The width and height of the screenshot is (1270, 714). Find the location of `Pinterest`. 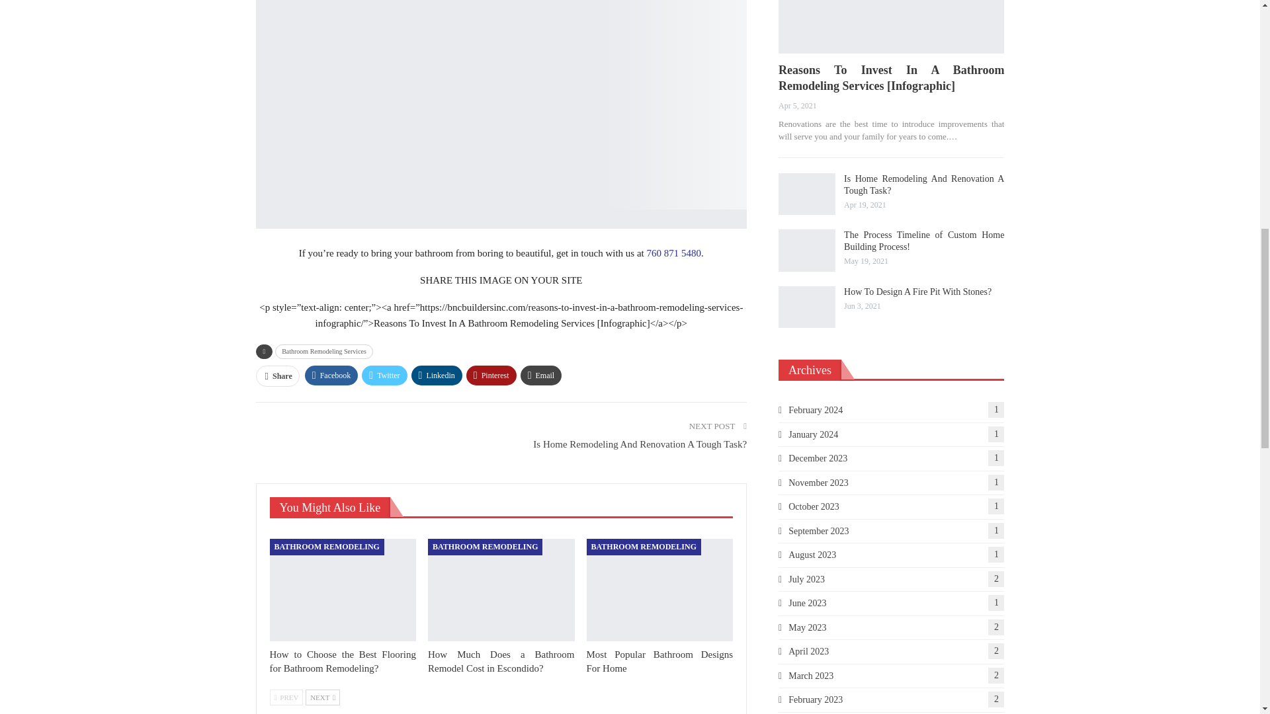

Pinterest is located at coordinates (491, 376).